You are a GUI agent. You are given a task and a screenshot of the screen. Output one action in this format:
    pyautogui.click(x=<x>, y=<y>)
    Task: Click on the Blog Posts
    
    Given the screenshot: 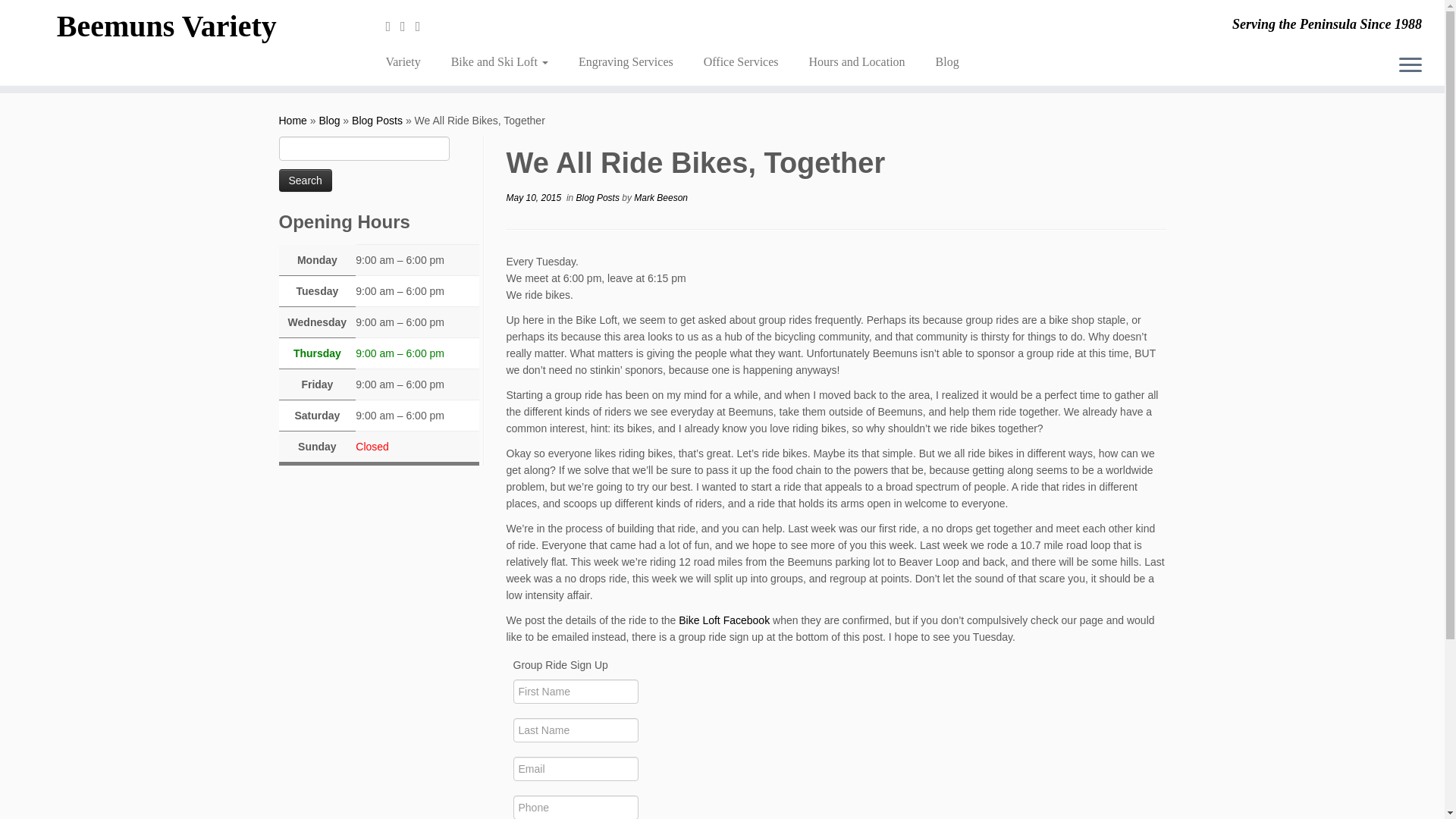 What is the action you would take?
    pyautogui.click(x=378, y=121)
    